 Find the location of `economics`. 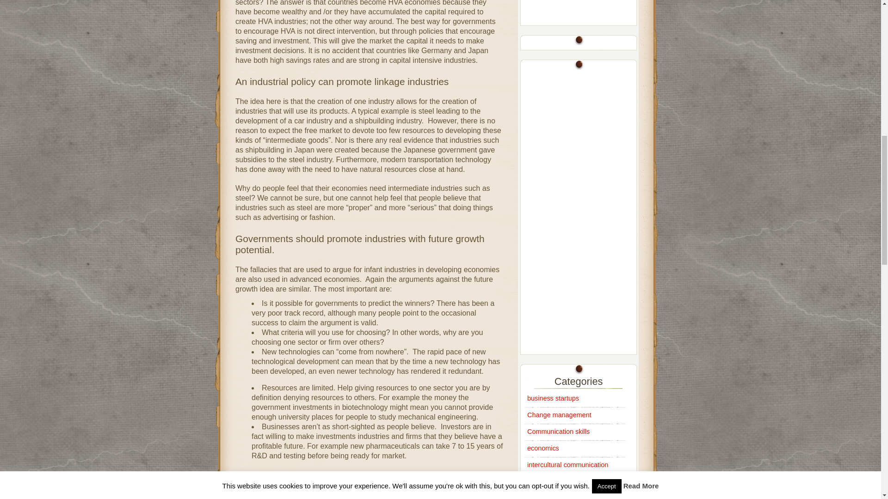

economics is located at coordinates (543, 448).